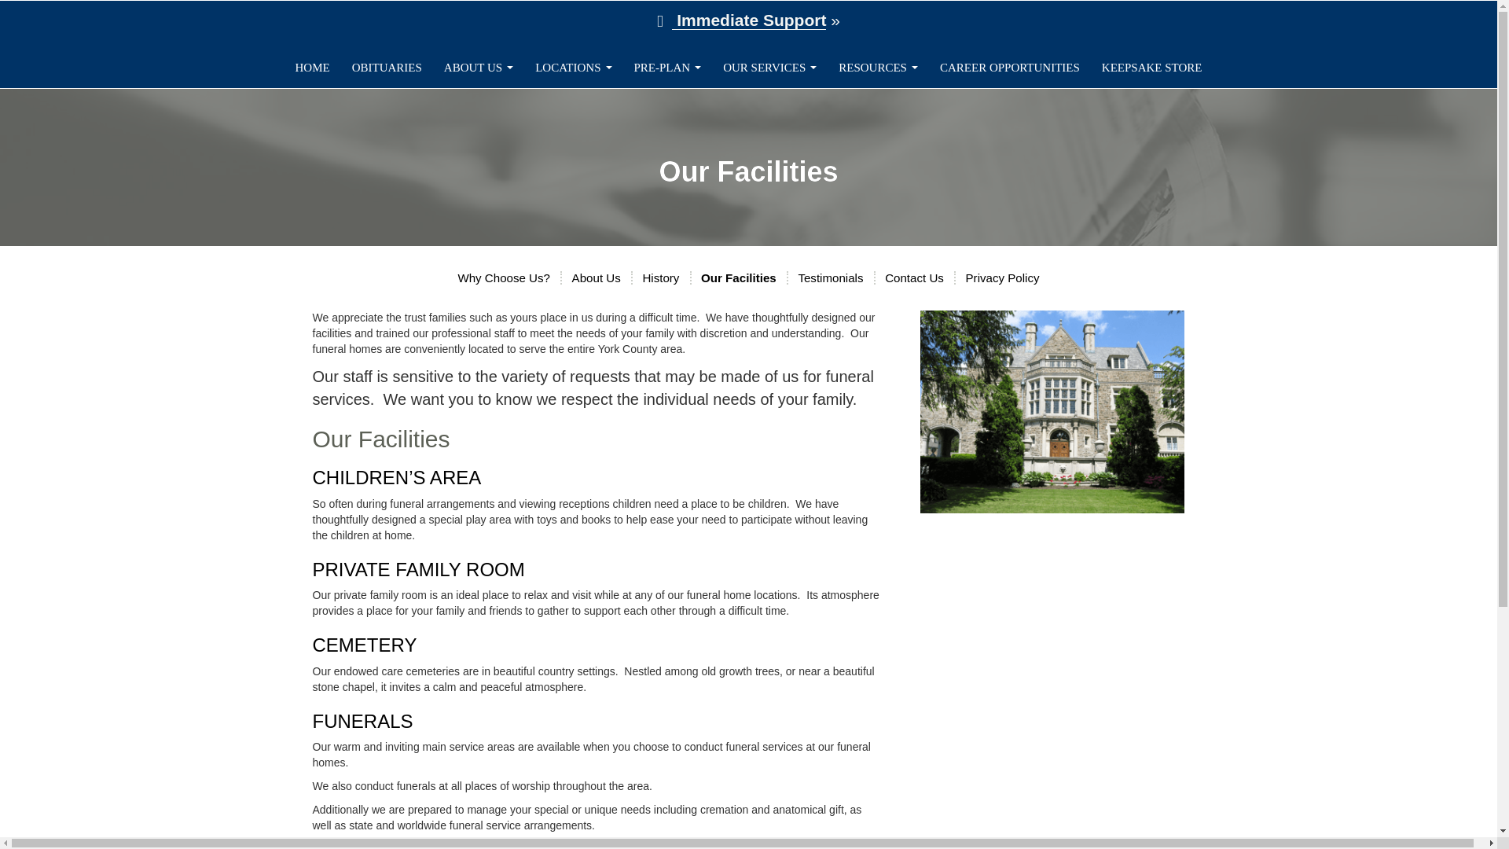 This screenshot has height=849, width=1509. What do you see at coordinates (572, 68) in the screenshot?
I see `LOCATIONS...` at bounding box center [572, 68].